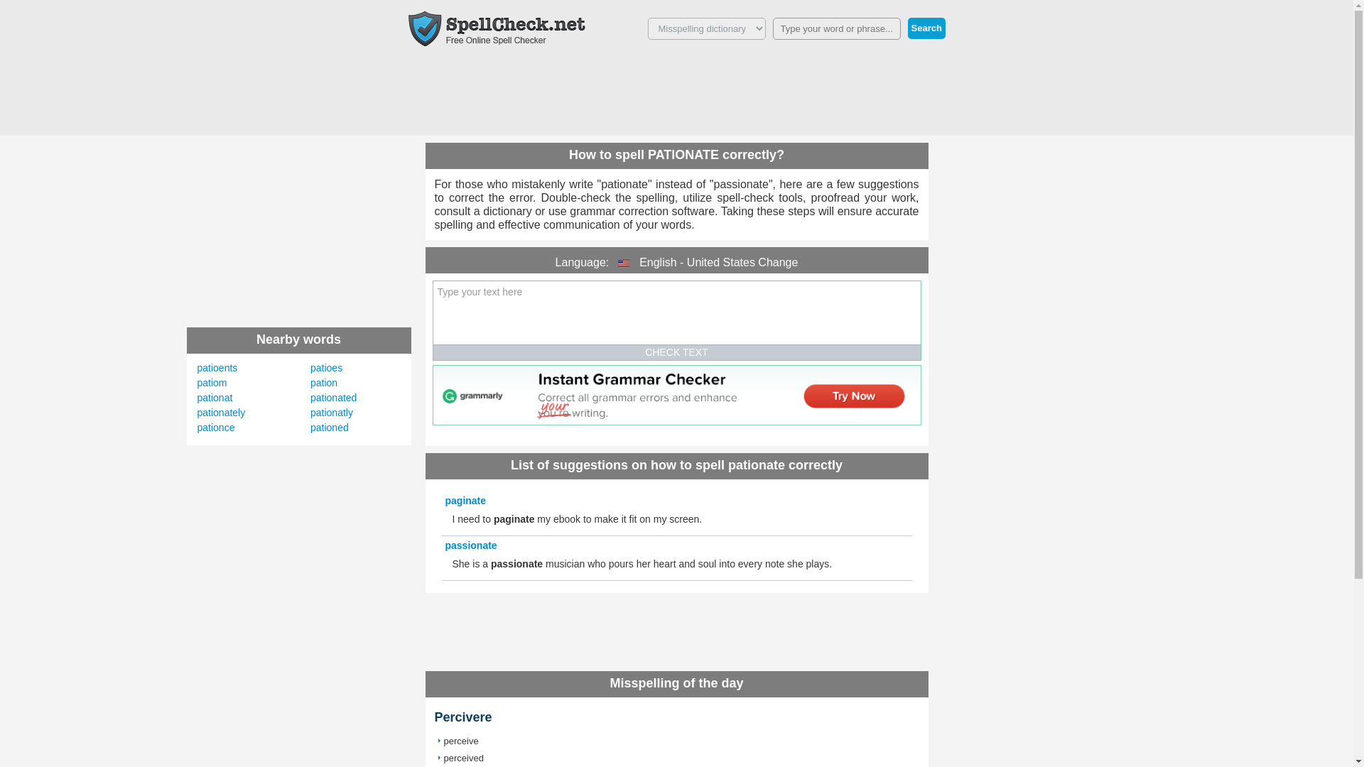 The image size is (1364, 767). I want to click on pationed, so click(330, 428).